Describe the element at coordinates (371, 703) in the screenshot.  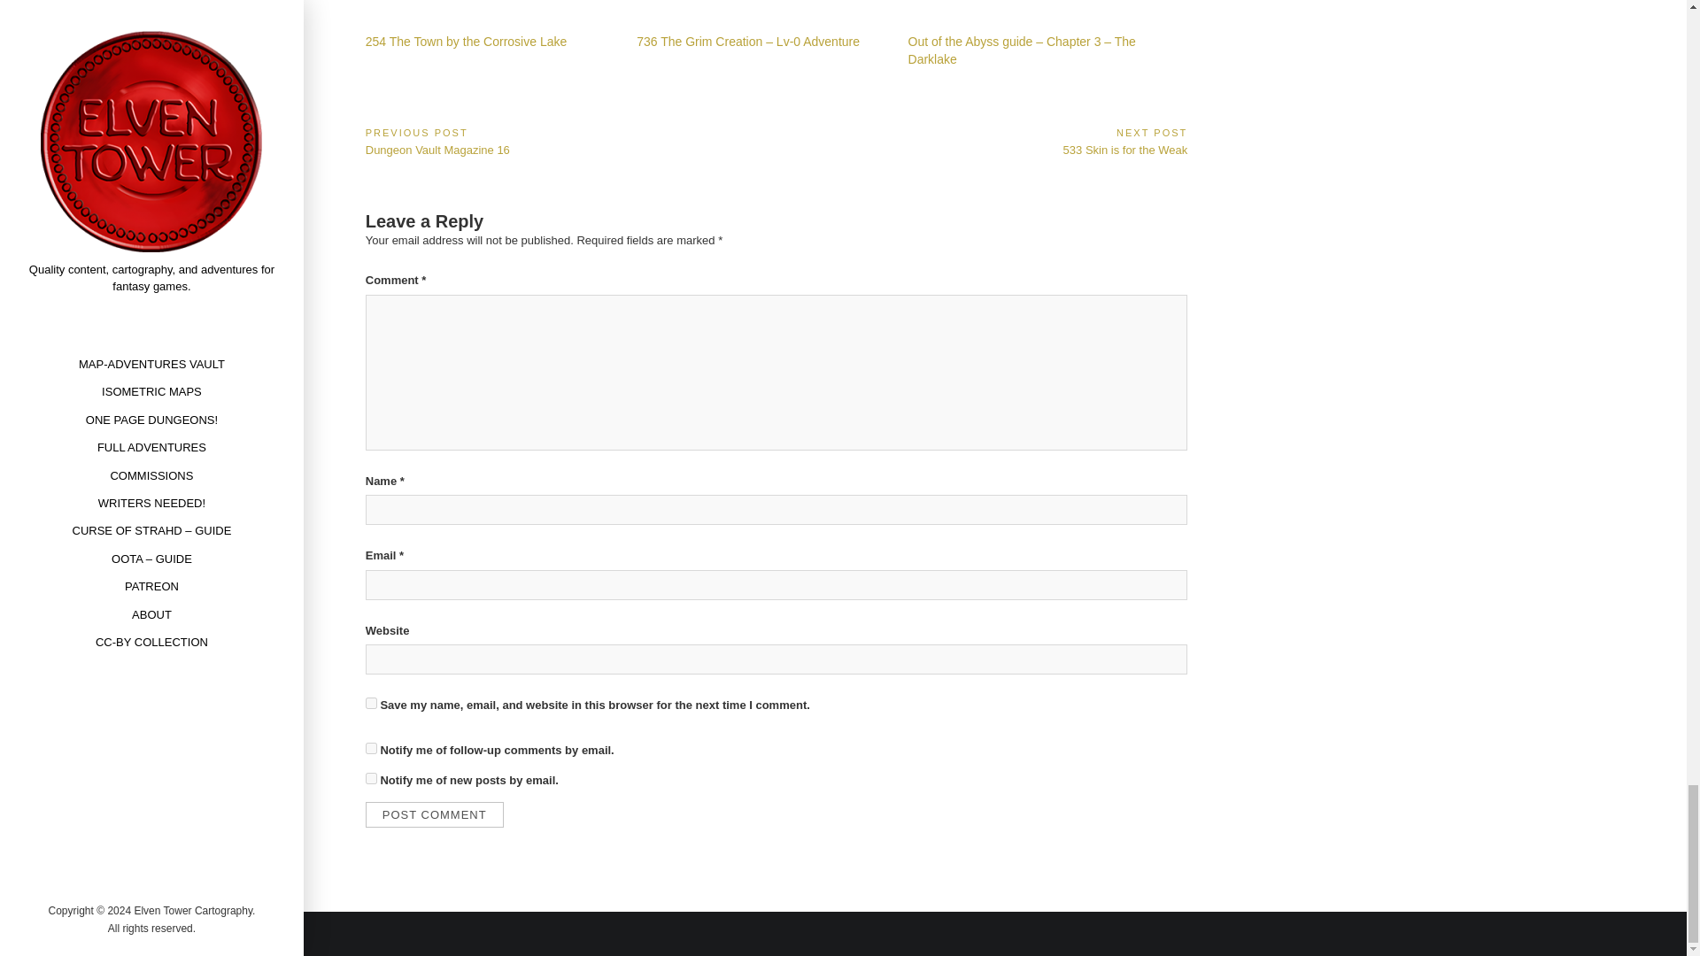
I see `yes` at that location.